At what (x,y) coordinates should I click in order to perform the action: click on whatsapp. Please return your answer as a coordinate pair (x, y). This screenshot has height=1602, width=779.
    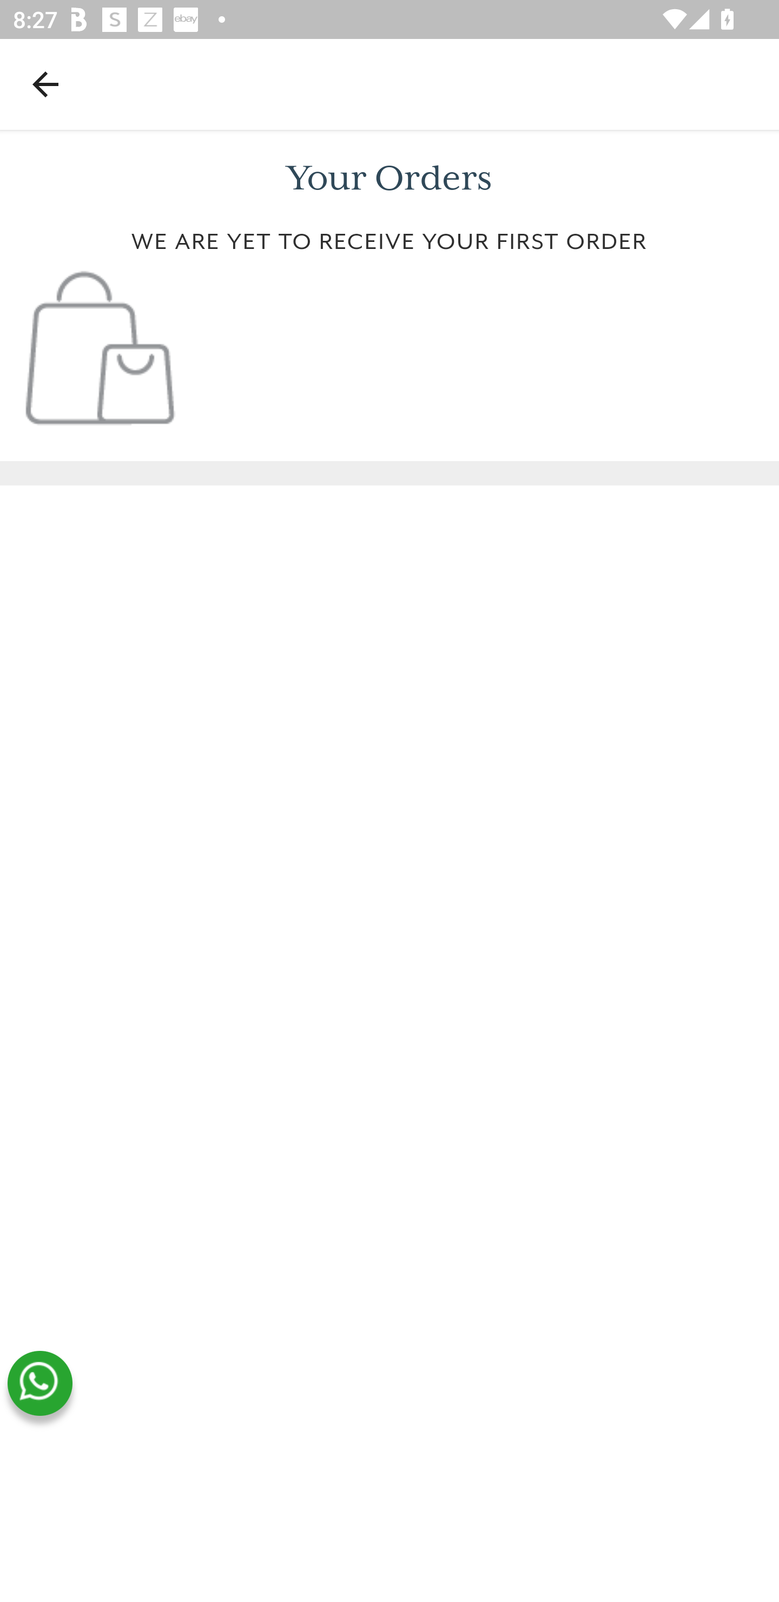
    Looking at the image, I should click on (39, 1383).